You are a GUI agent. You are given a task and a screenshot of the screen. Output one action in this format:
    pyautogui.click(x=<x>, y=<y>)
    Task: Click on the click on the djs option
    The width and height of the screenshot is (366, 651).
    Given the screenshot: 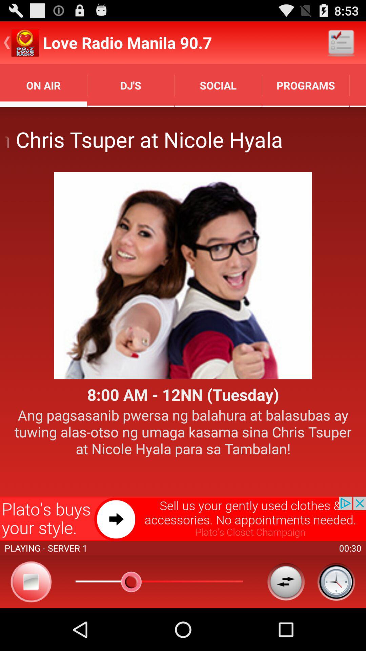 What is the action you would take?
    pyautogui.click(x=131, y=85)
    